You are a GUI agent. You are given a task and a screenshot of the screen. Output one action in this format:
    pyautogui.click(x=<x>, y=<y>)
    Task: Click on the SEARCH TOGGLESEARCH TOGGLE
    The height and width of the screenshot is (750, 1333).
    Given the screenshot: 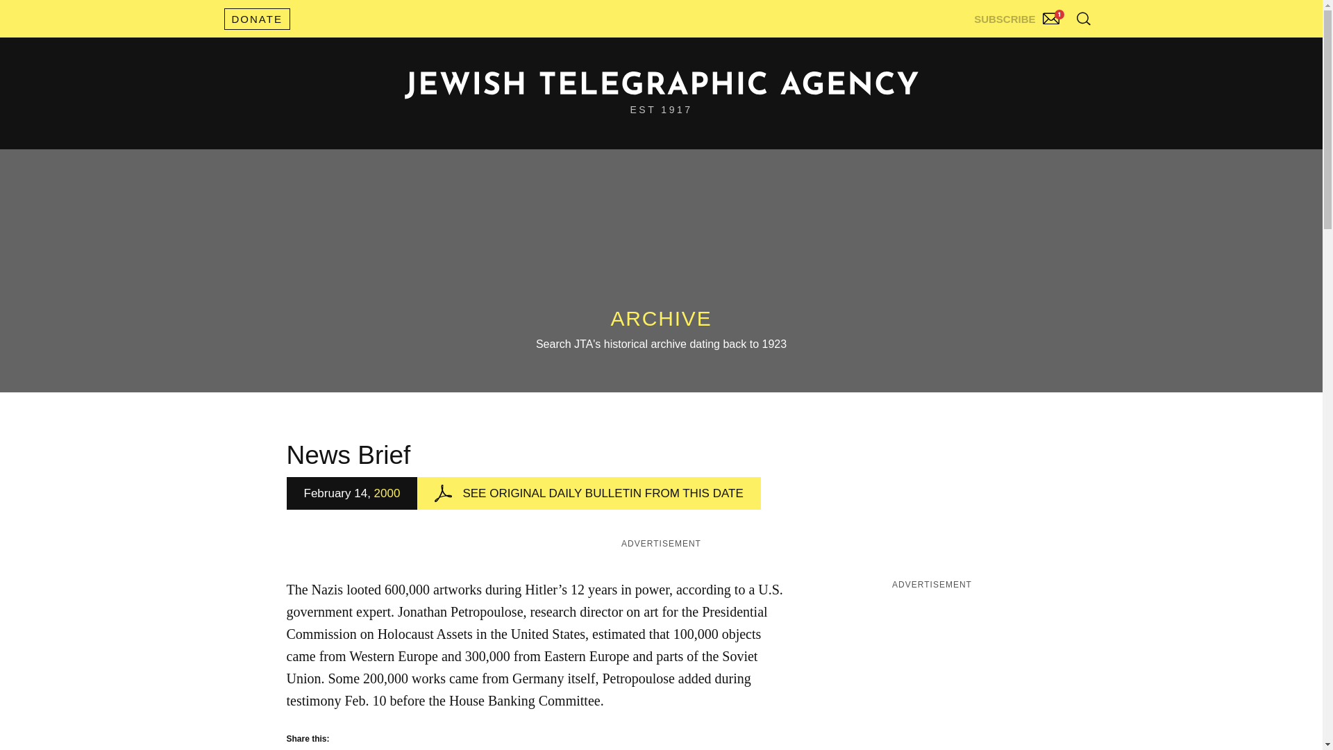 What is the action you would take?
    pyautogui.click(x=1083, y=18)
    